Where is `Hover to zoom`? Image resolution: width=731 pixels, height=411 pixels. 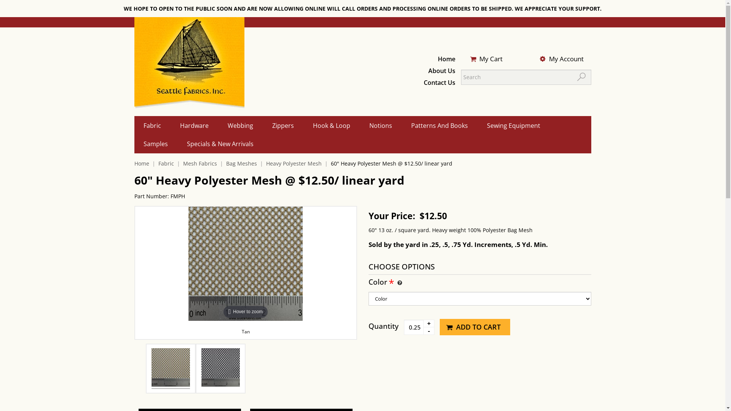
Hover to zoom is located at coordinates (171, 368).